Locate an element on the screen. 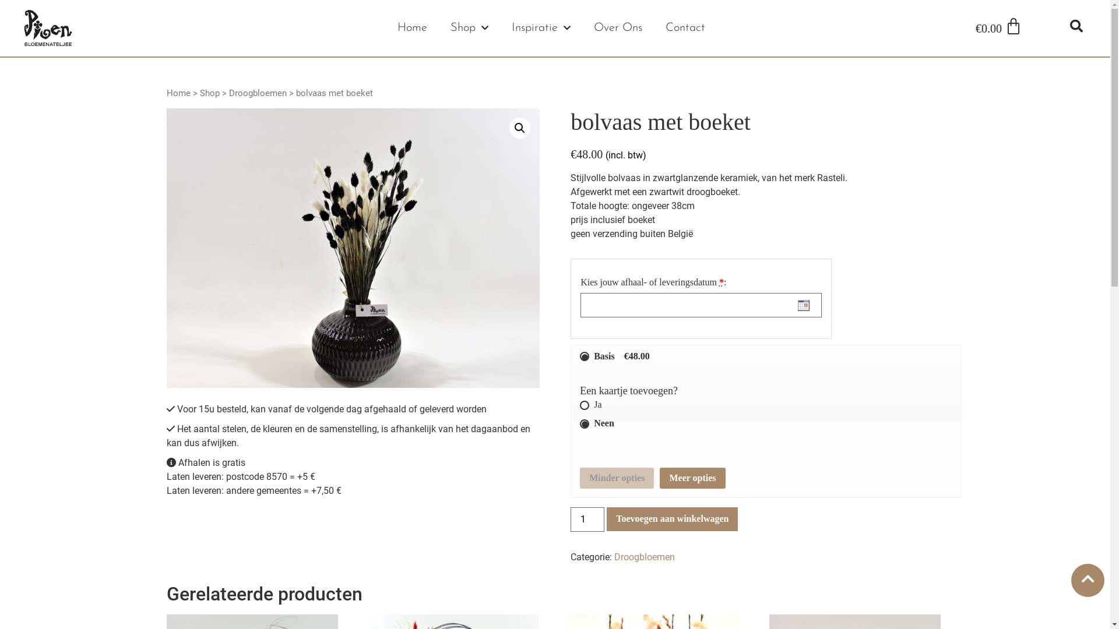 This screenshot has height=629, width=1119. Inspiratie is located at coordinates (541, 28).